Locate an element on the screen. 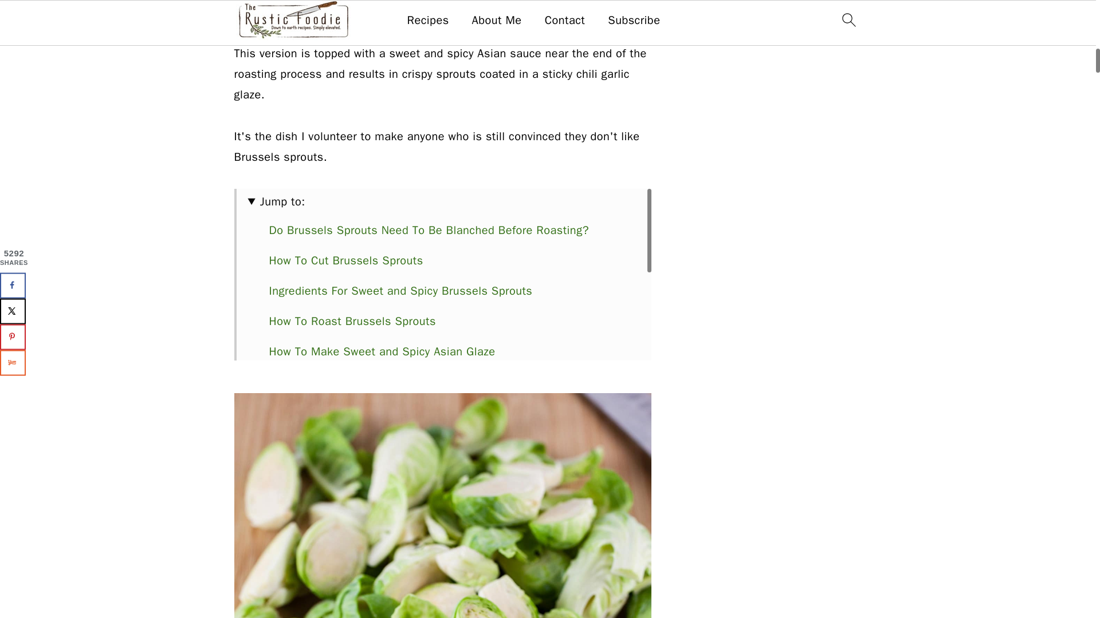 This screenshot has width=1100, height=618. Can They Be Frozen? is located at coordinates (324, 473).